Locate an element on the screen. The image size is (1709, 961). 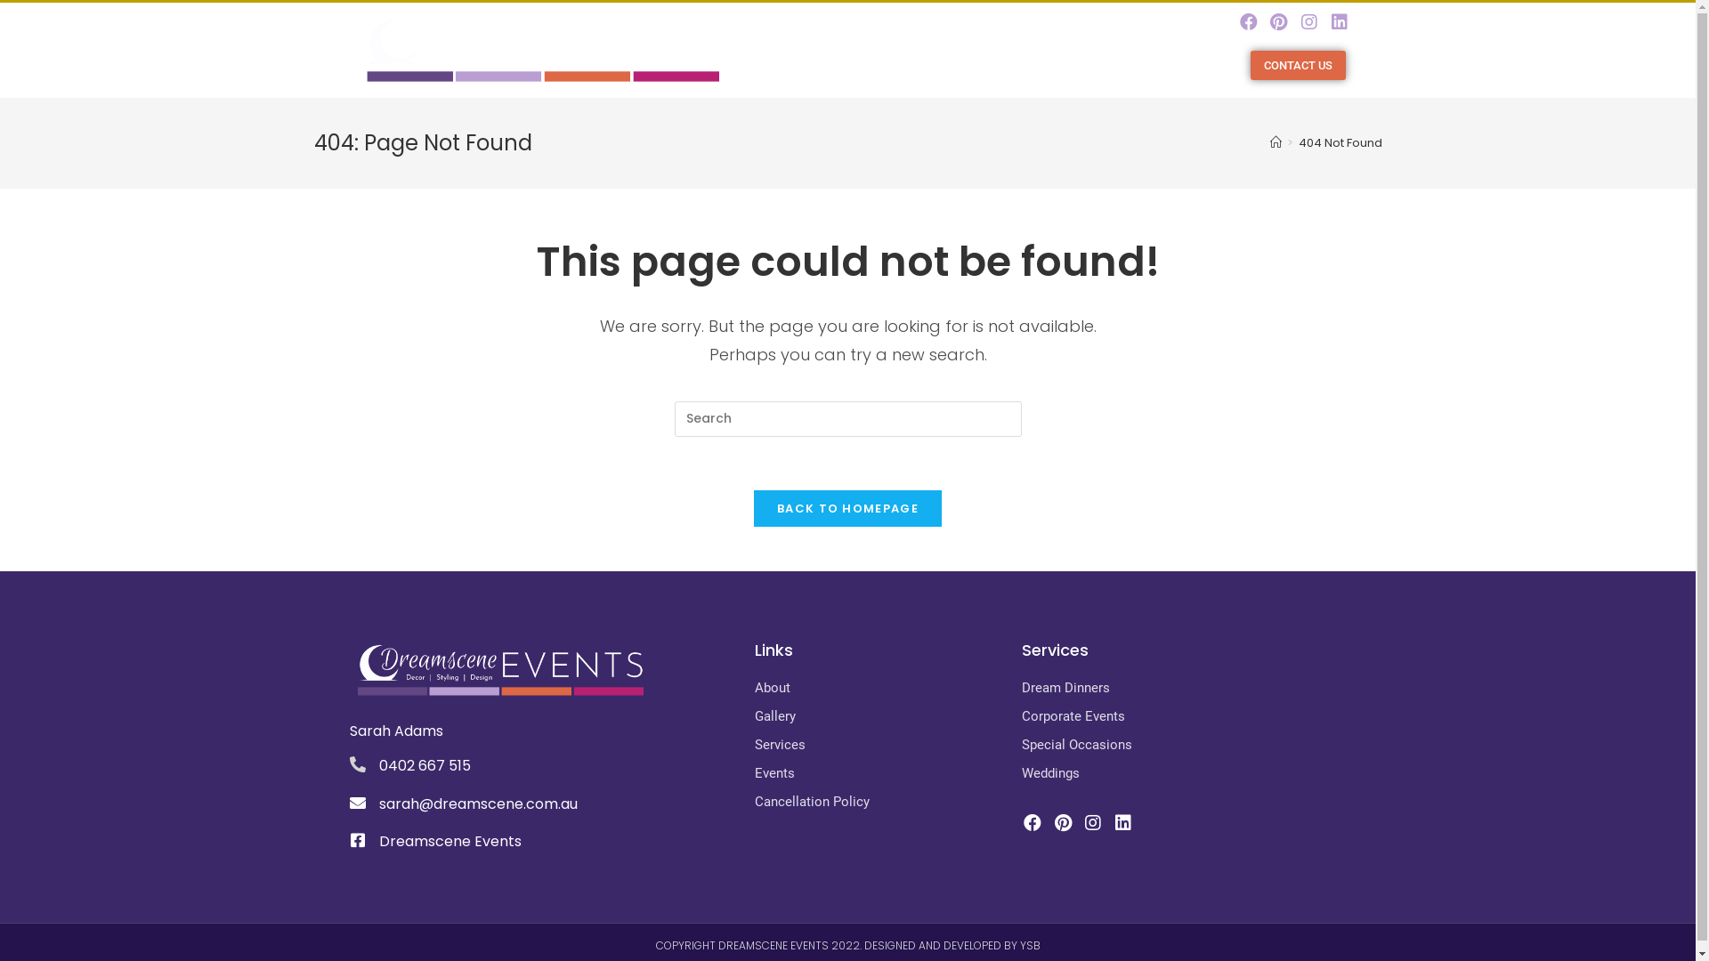
Dreamscene Events is located at coordinates (450, 842).